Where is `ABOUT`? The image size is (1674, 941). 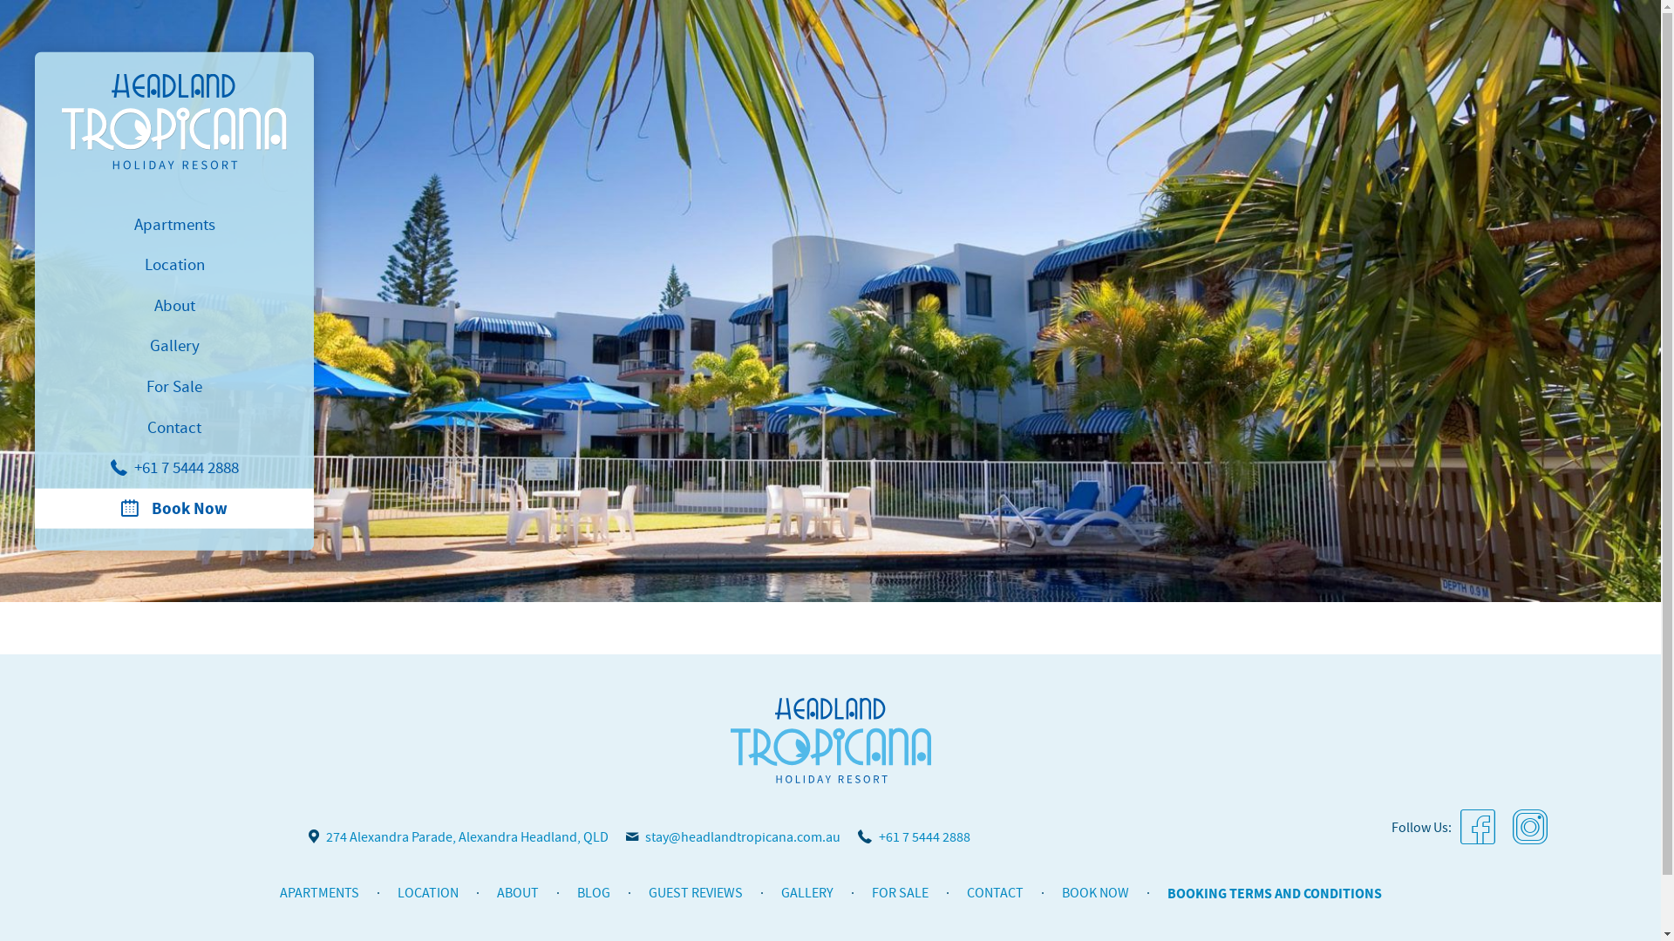
ABOUT is located at coordinates (518, 893).